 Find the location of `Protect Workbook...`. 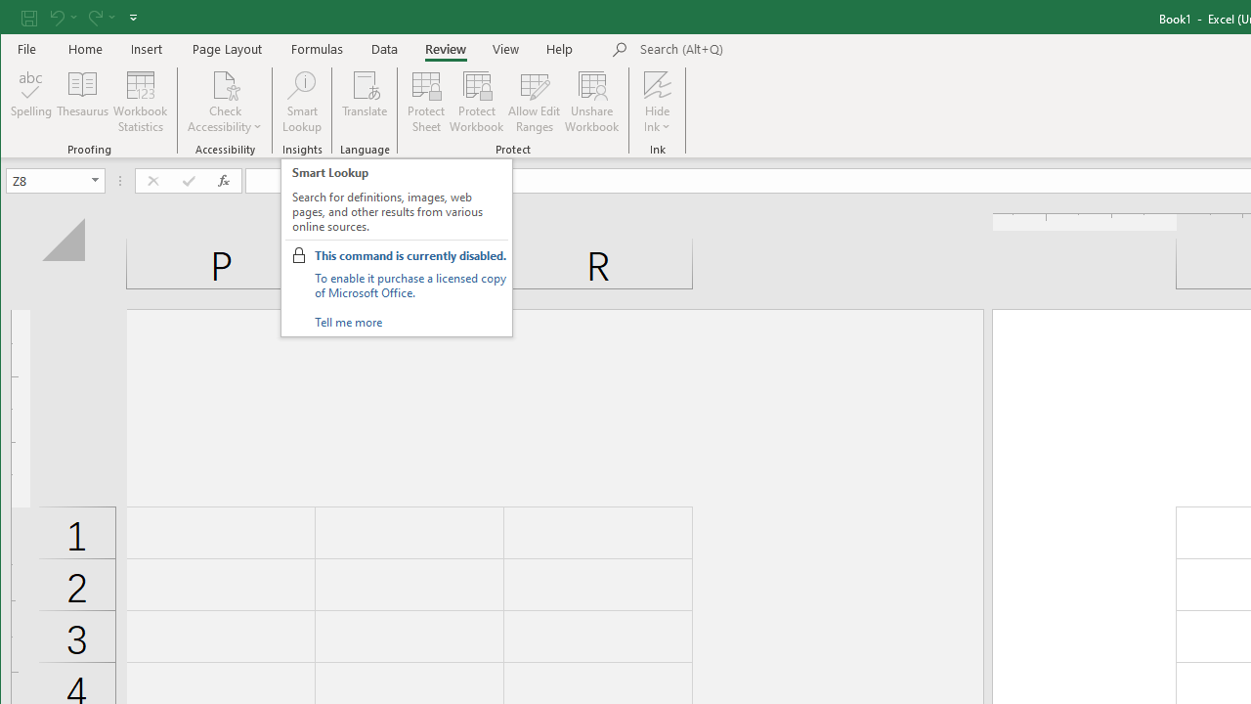

Protect Workbook... is located at coordinates (477, 102).